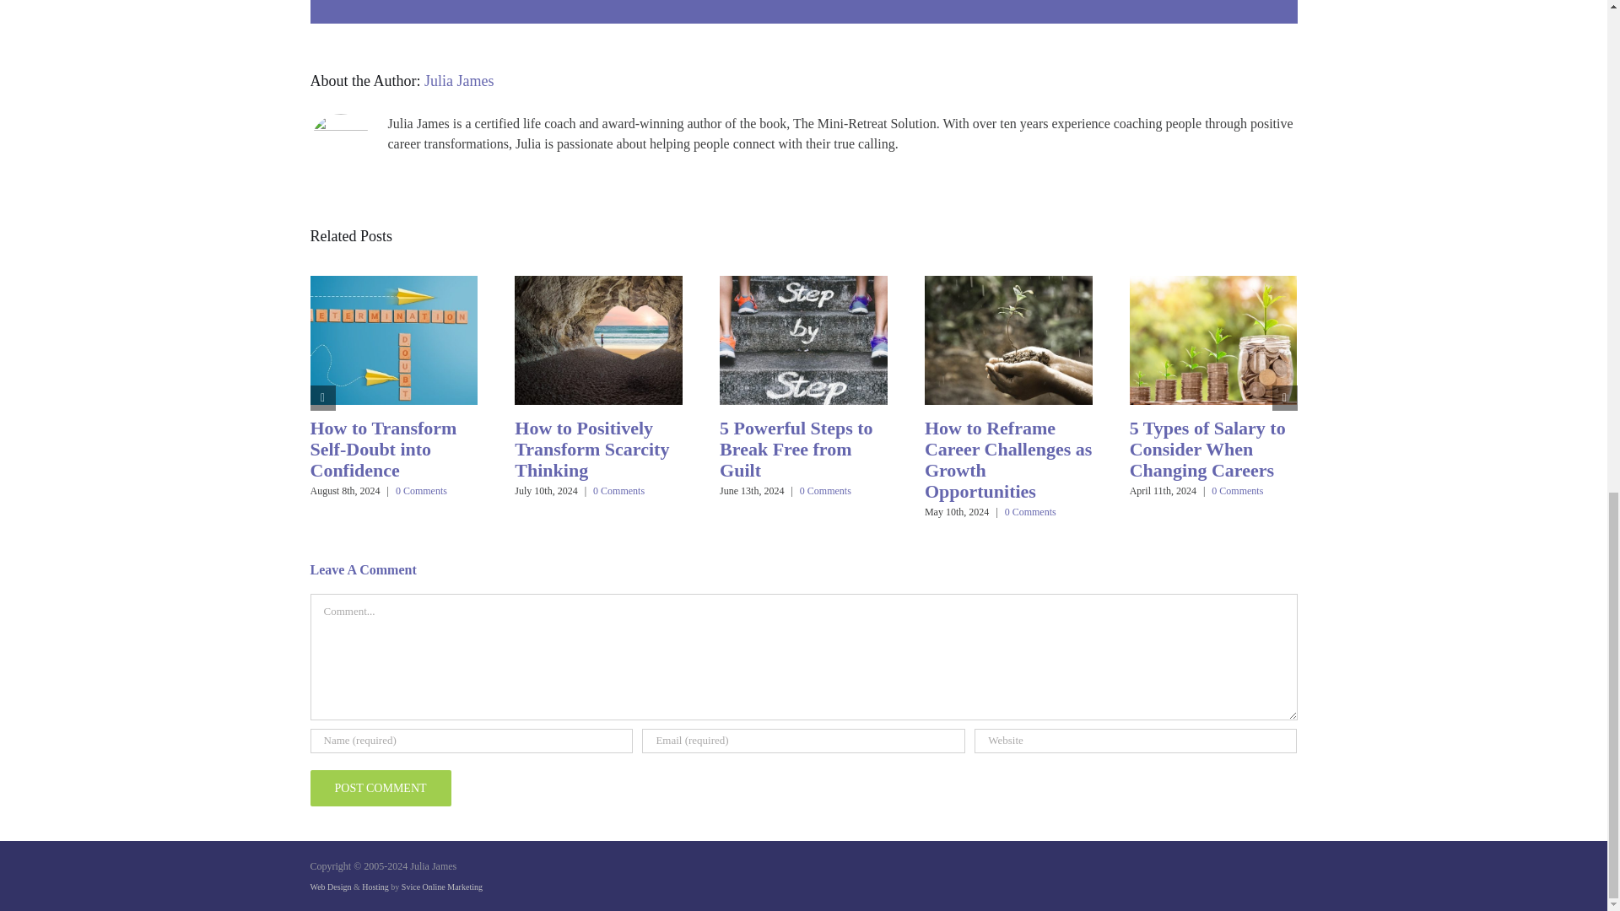  What do you see at coordinates (591, 449) in the screenshot?
I see `How to Positively Transform Scarcity Thinking` at bounding box center [591, 449].